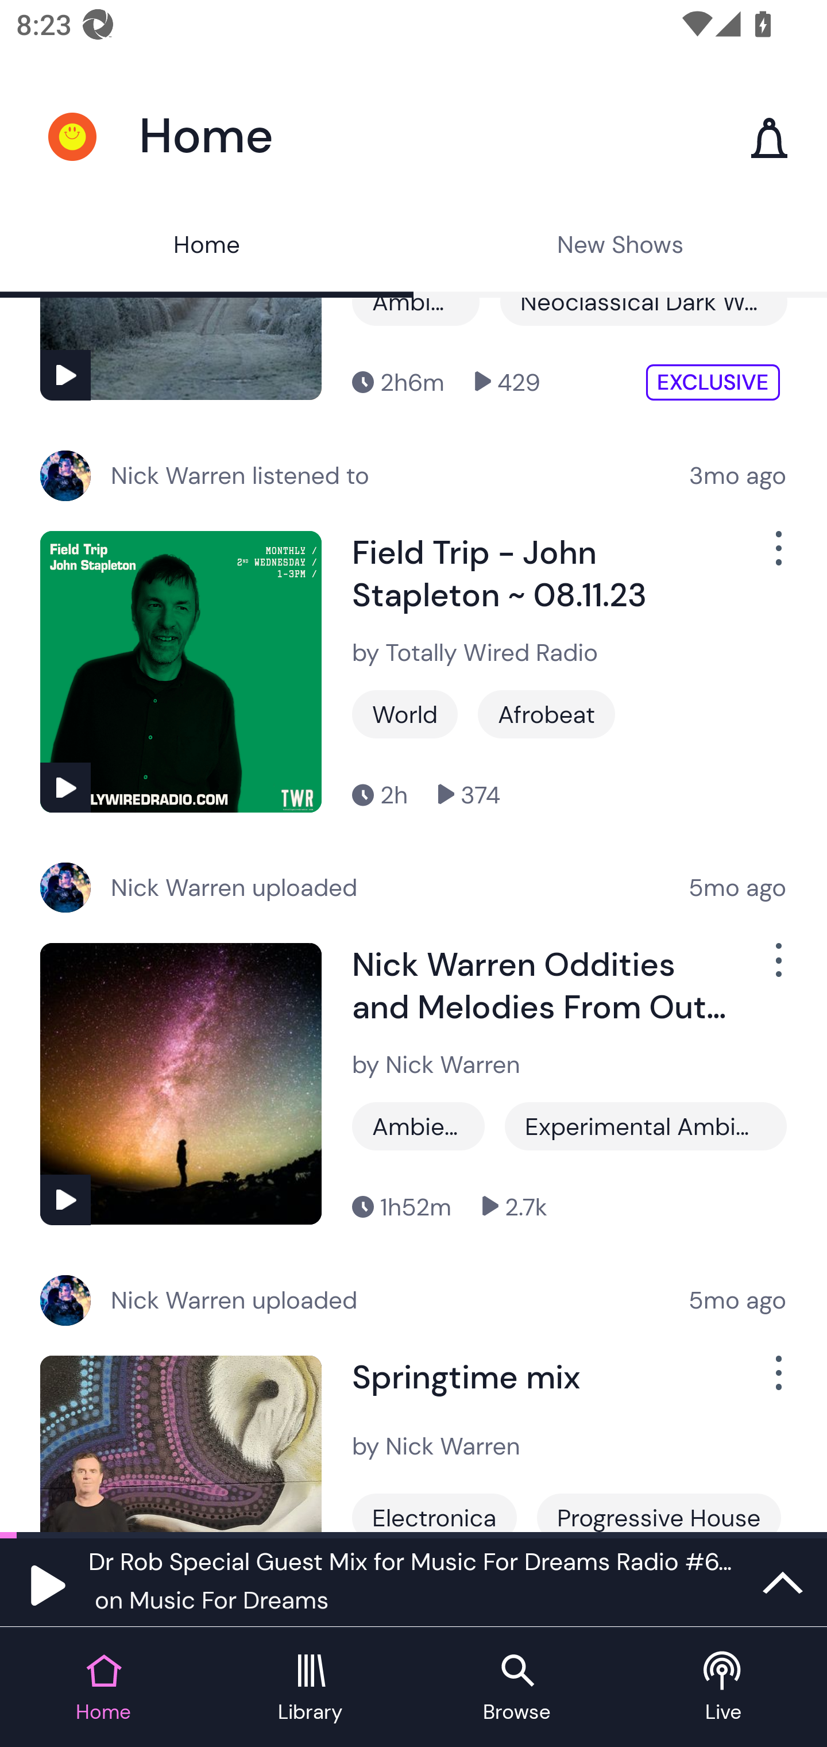 The width and height of the screenshot is (827, 1747). What do you see at coordinates (418, 1126) in the screenshot?
I see `Ambient` at bounding box center [418, 1126].